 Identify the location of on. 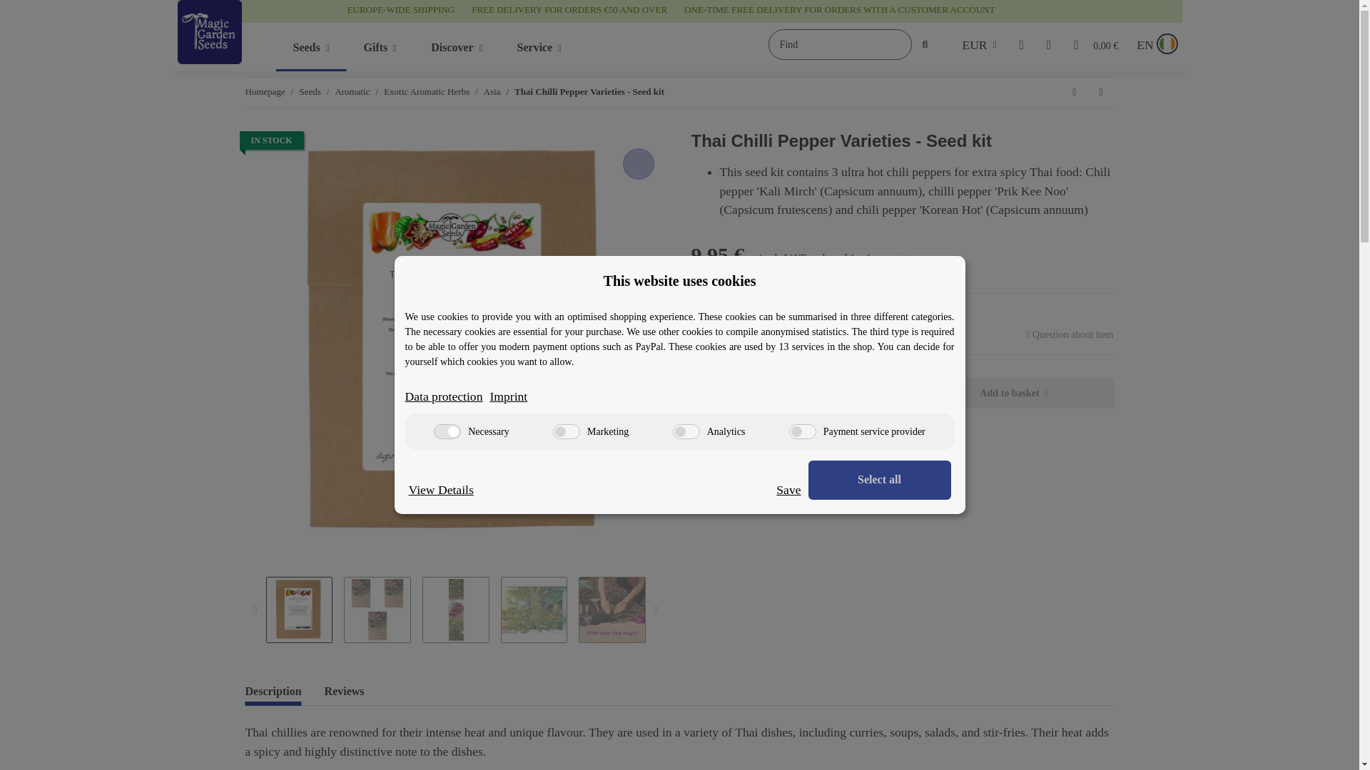
(447, 431).